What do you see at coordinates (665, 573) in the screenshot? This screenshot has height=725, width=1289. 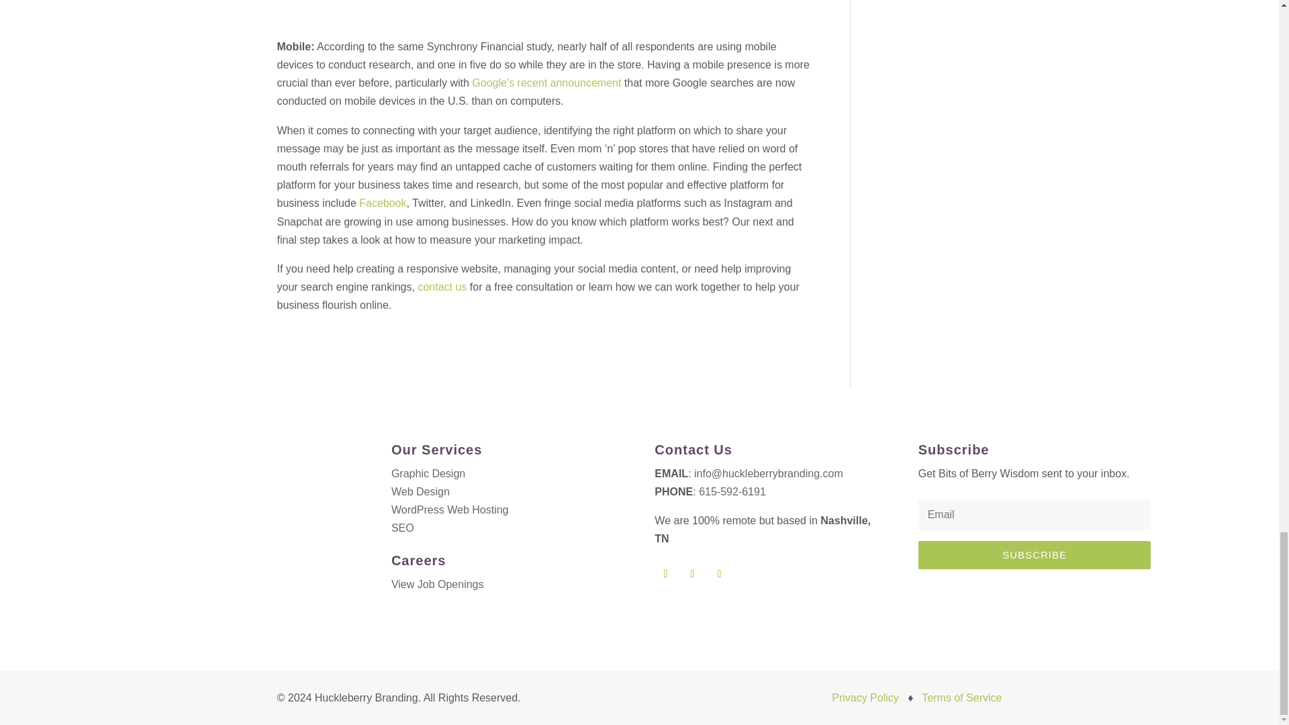 I see `Follow on Instagram` at bounding box center [665, 573].